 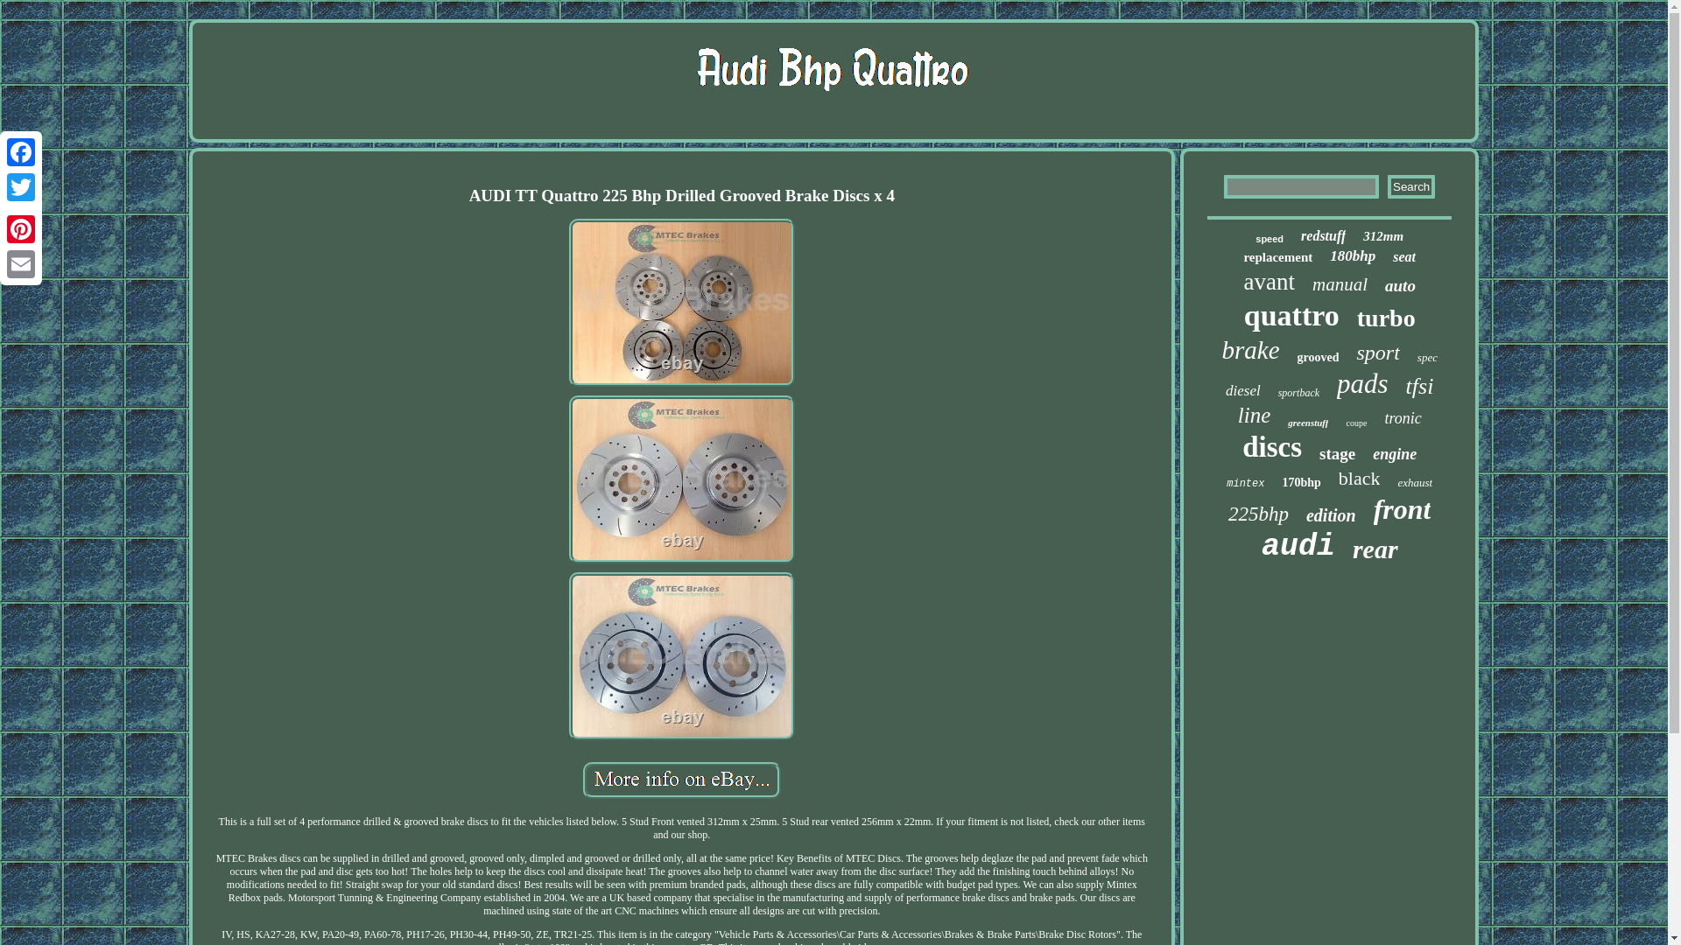 What do you see at coordinates (1319, 357) in the screenshot?
I see `grooved` at bounding box center [1319, 357].